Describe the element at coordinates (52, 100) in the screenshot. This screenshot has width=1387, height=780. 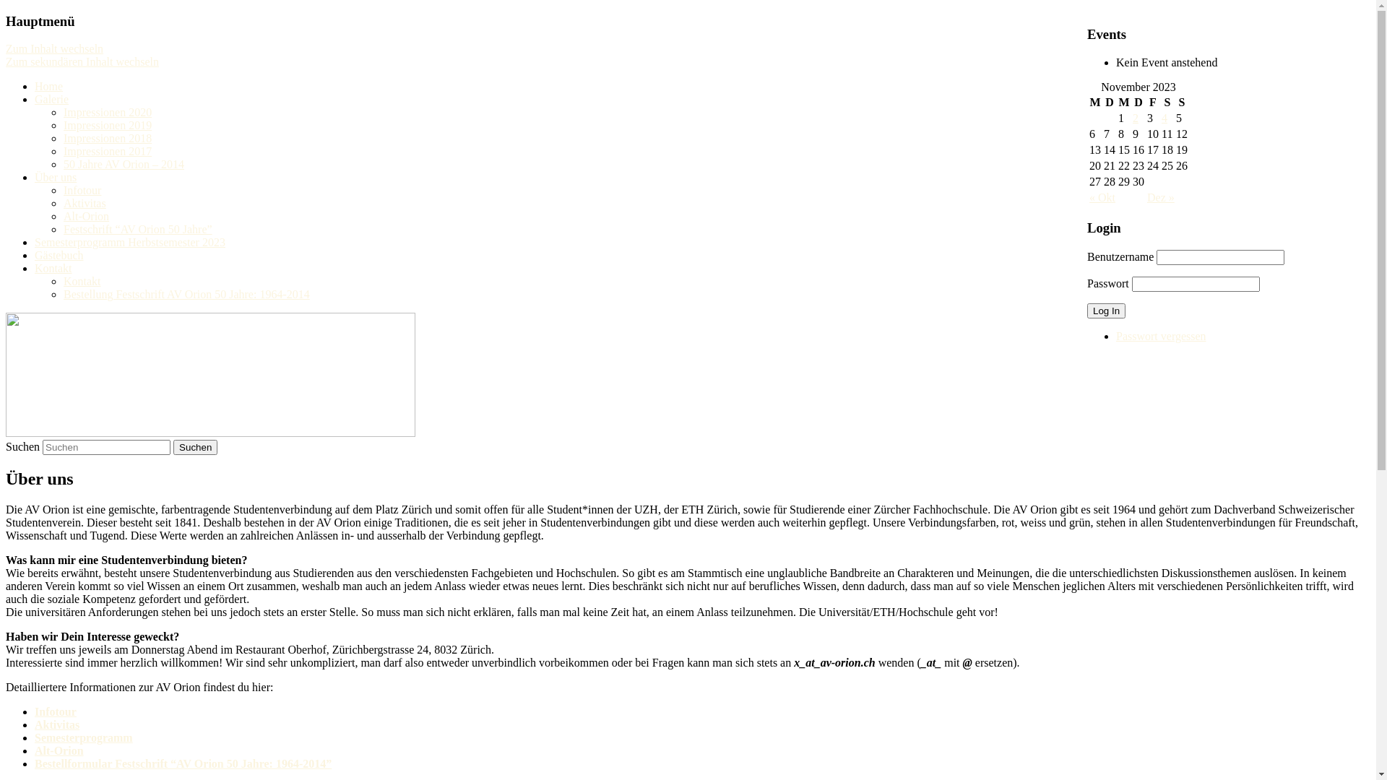
I see `Galerie` at that location.